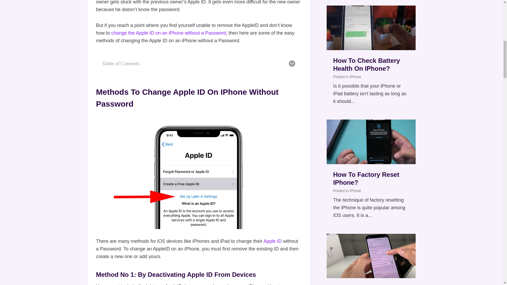 This screenshot has width=507, height=285. Describe the element at coordinates (169, 33) in the screenshot. I see `change the Apple ID on an iPhone without a Password` at that location.